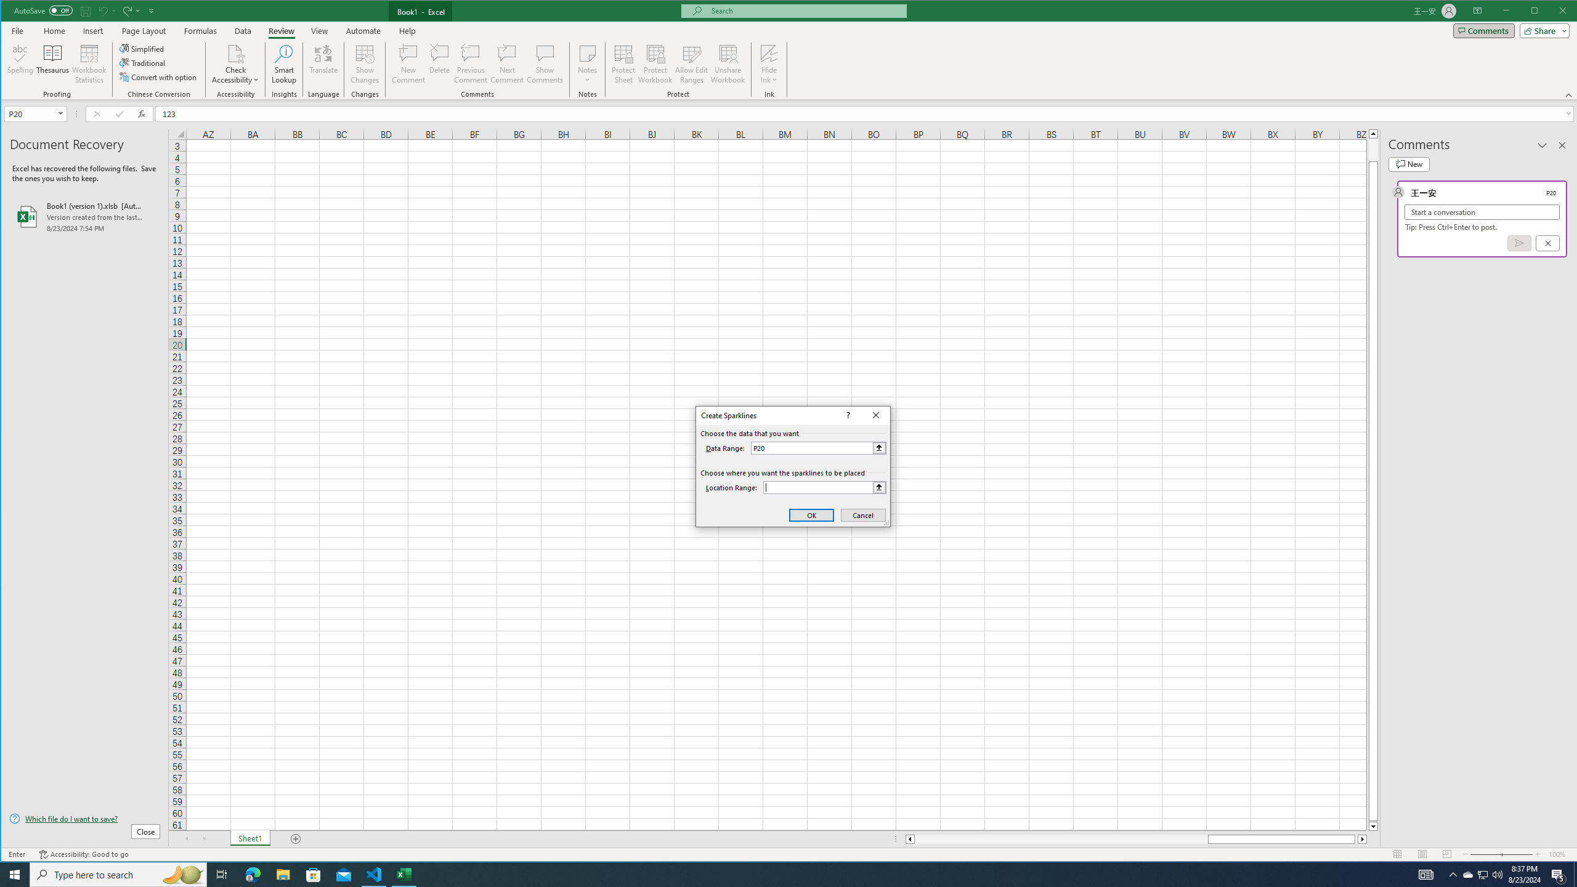 The width and height of the screenshot is (1577, 887). What do you see at coordinates (404, 875) in the screenshot?
I see `Excel - 1 running window` at bounding box center [404, 875].